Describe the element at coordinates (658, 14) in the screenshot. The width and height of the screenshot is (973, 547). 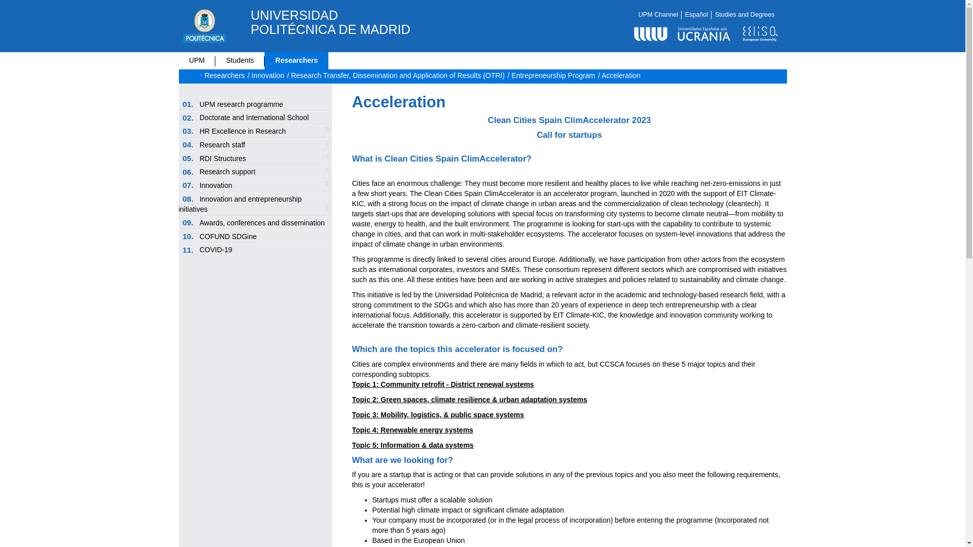
I see `UPM Channel` at that location.